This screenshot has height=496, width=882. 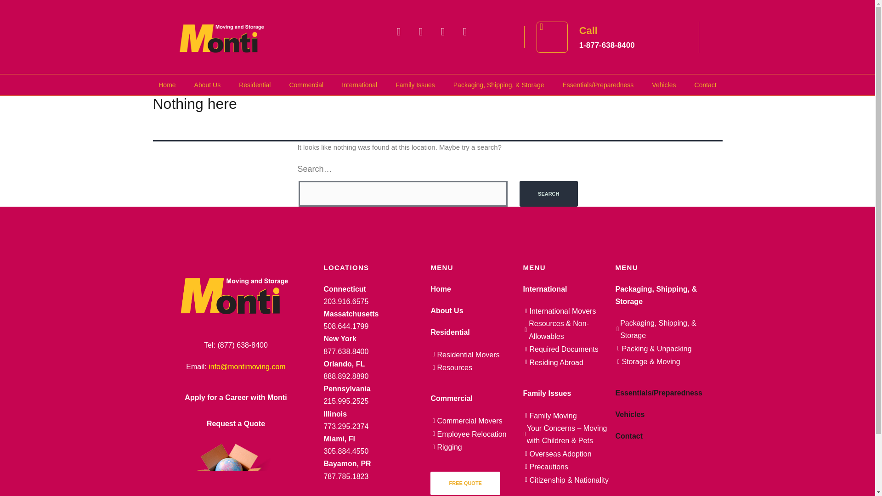 What do you see at coordinates (706, 85) in the screenshot?
I see `Contact` at bounding box center [706, 85].